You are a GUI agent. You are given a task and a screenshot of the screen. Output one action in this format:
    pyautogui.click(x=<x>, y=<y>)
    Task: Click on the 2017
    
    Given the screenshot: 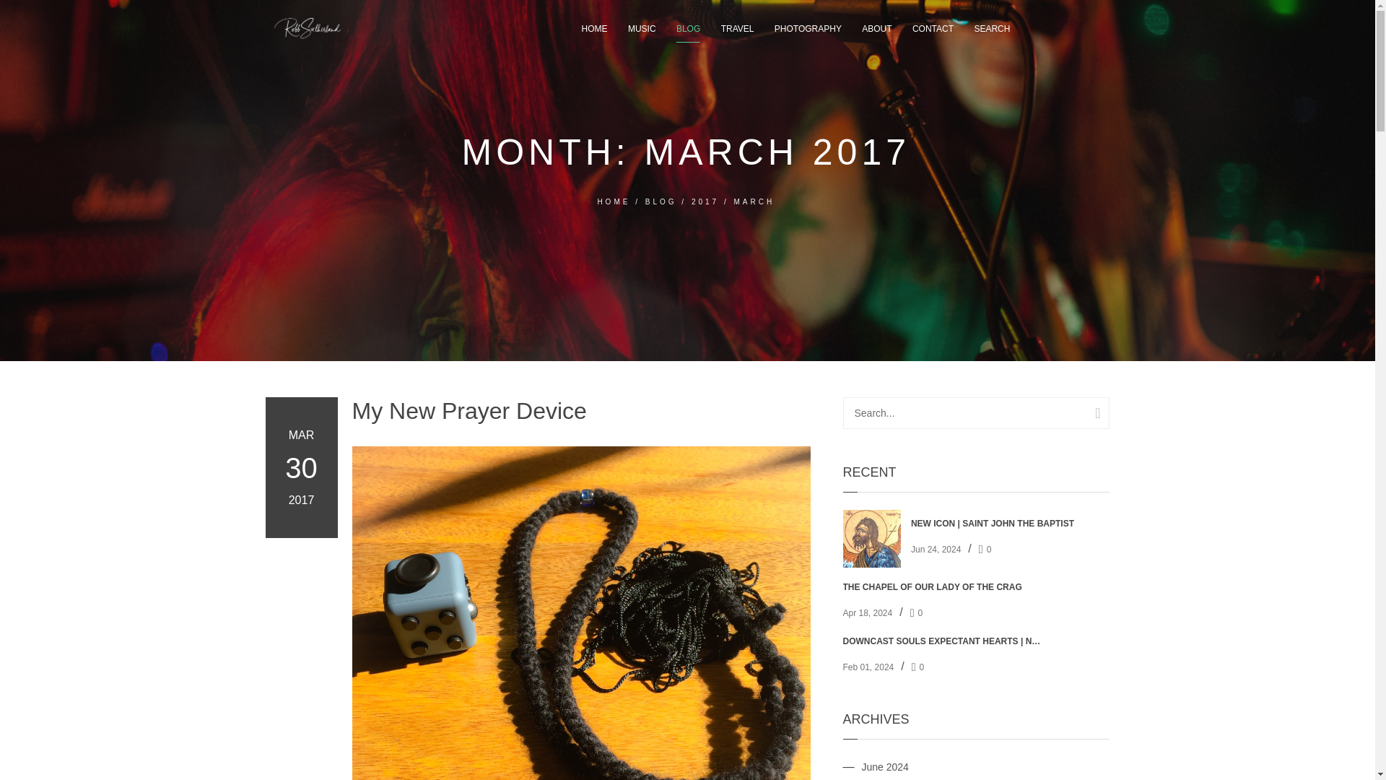 What is the action you would take?
    pyautogui.click(x=705, y=202)
    